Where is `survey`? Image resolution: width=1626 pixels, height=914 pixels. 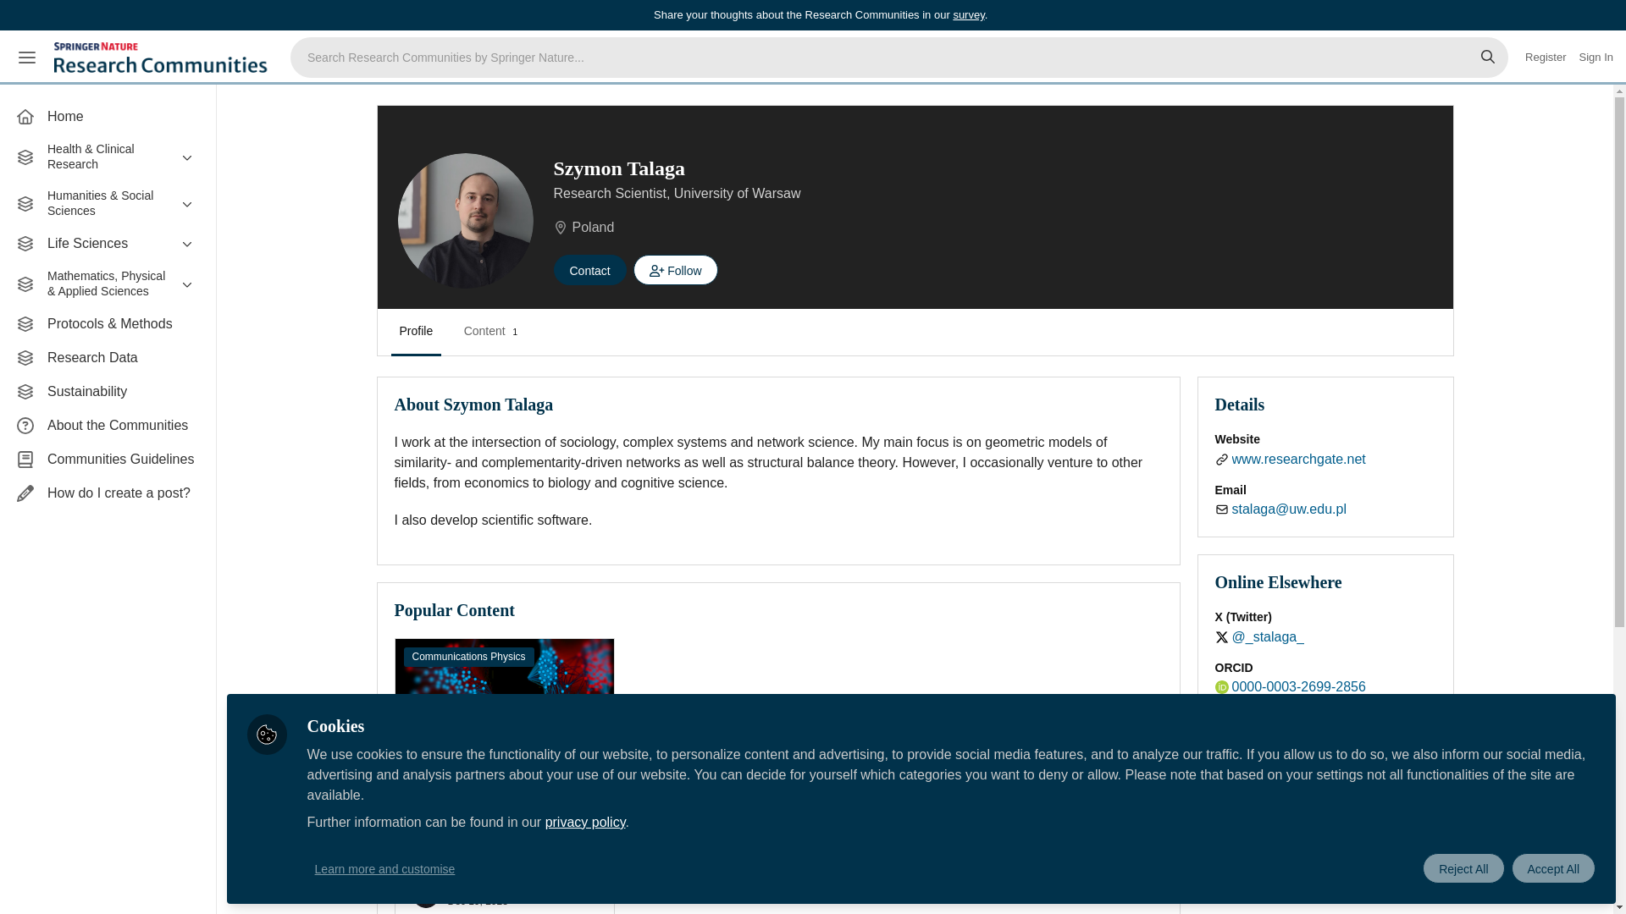
survey is located at coordinates (968, 14).